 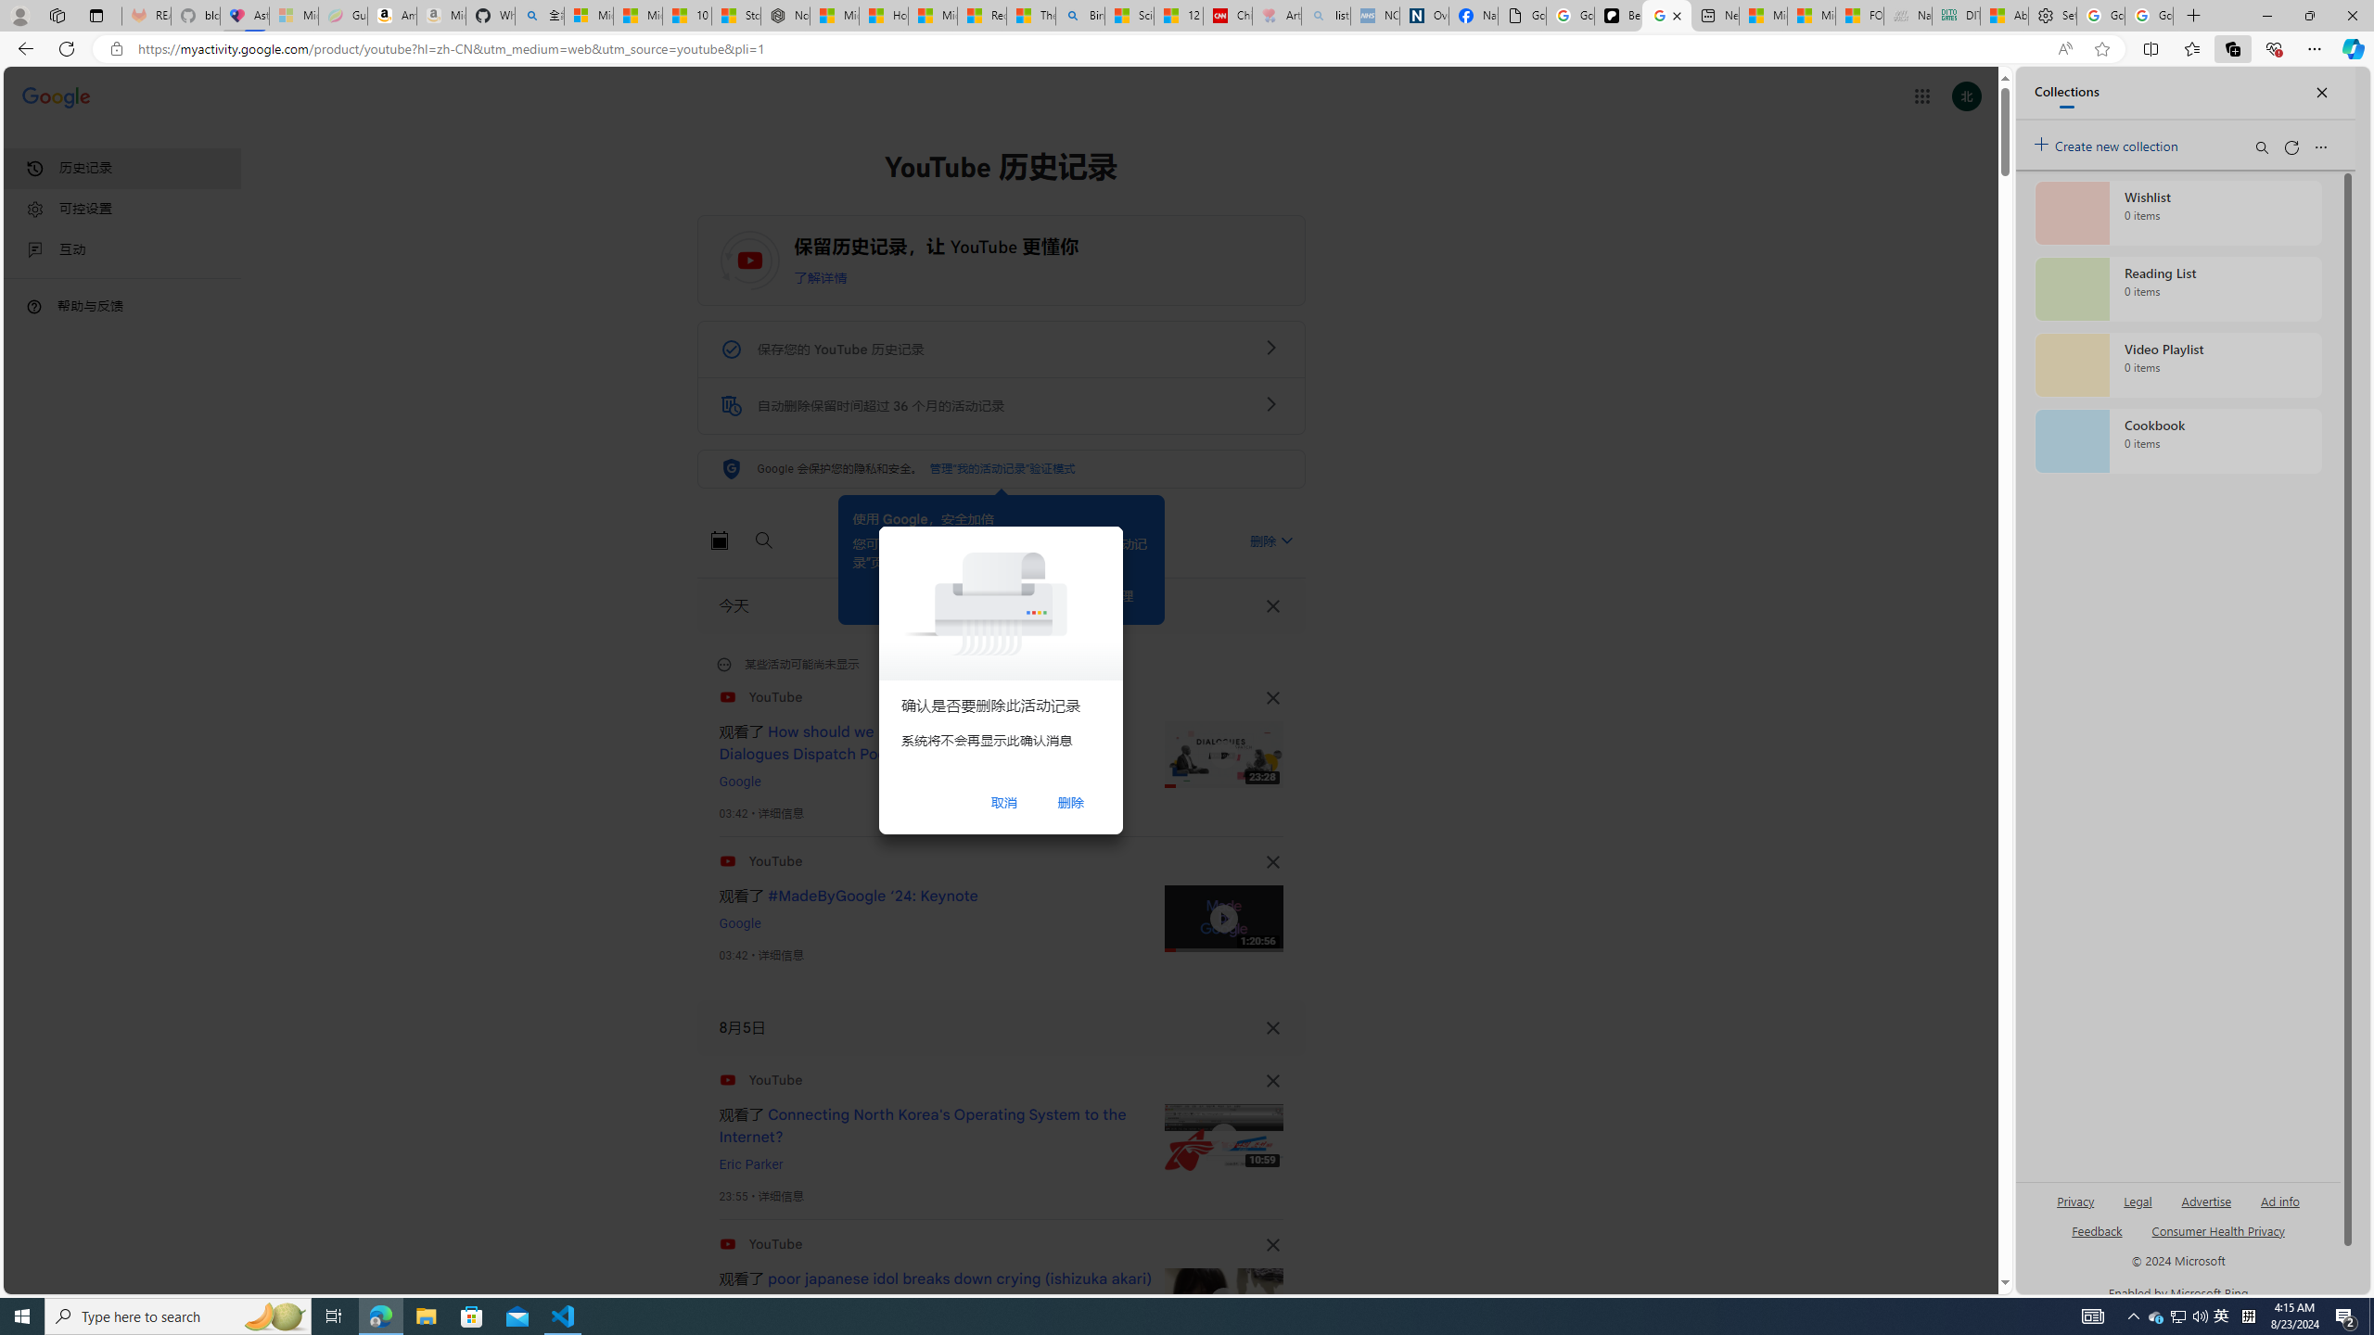 I want to click on Aberdeen, Hong Kong SAR hourly forecast | Microsoft Weather, so click(x=2005, y=16).